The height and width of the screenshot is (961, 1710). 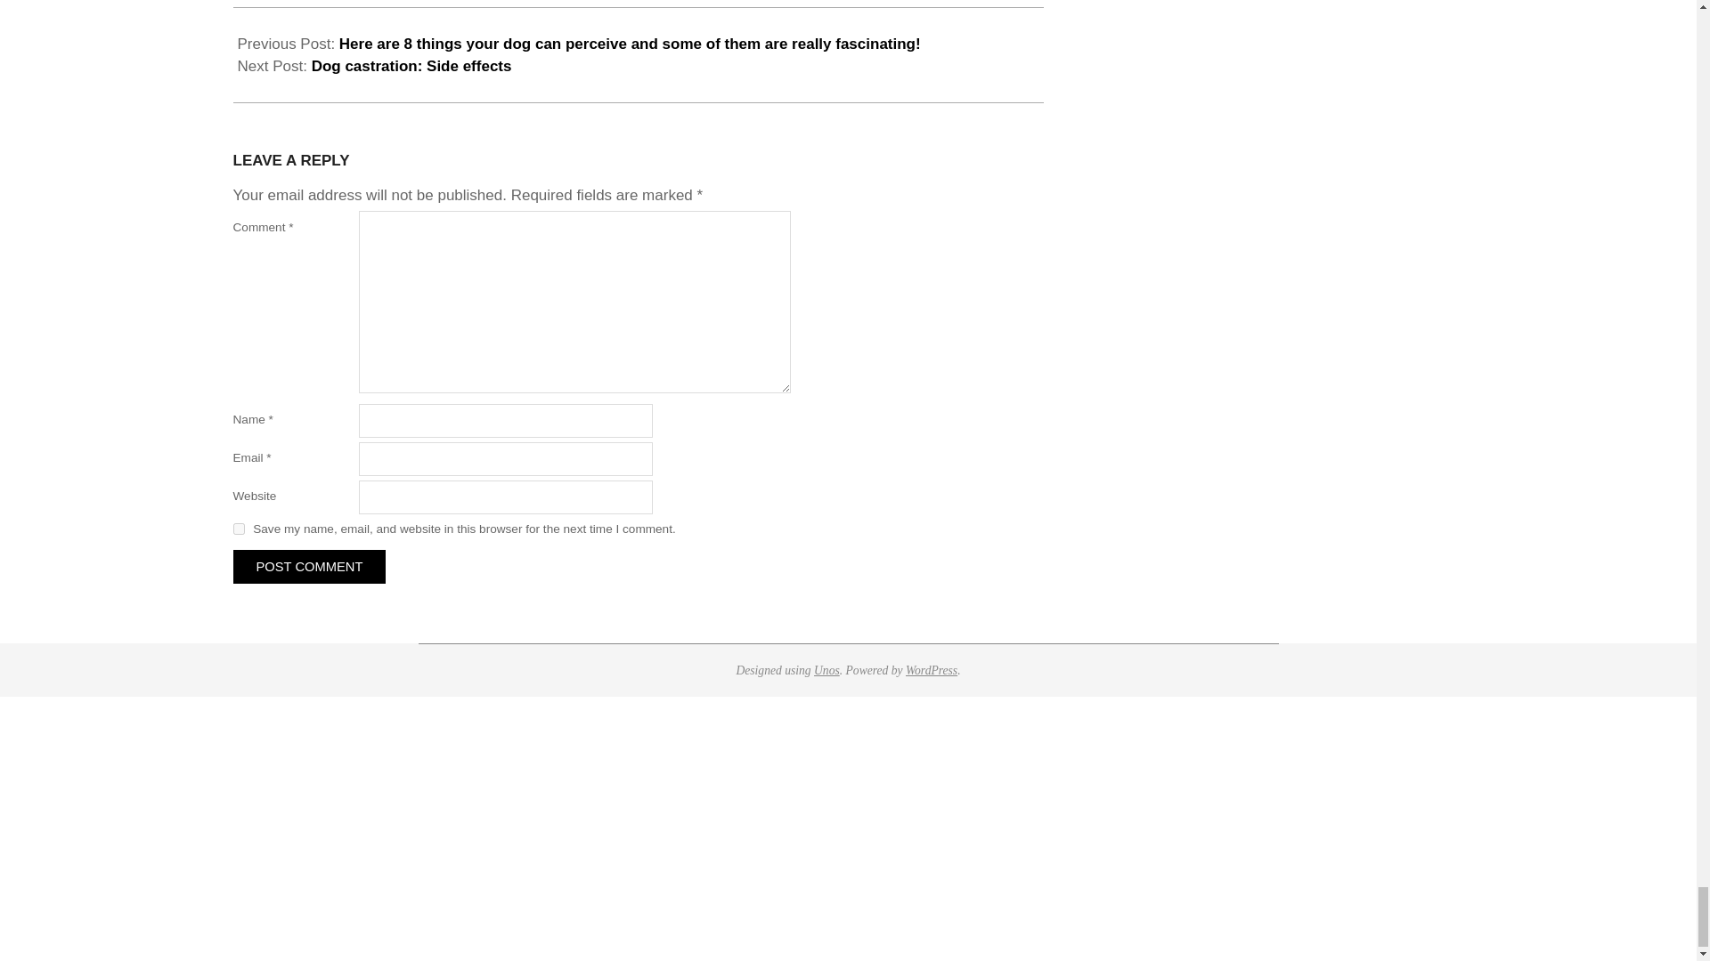 What do you see at coordinates (309, 566) in the screenshot?
I see `Post Comment` at bounding box center [309, 566].